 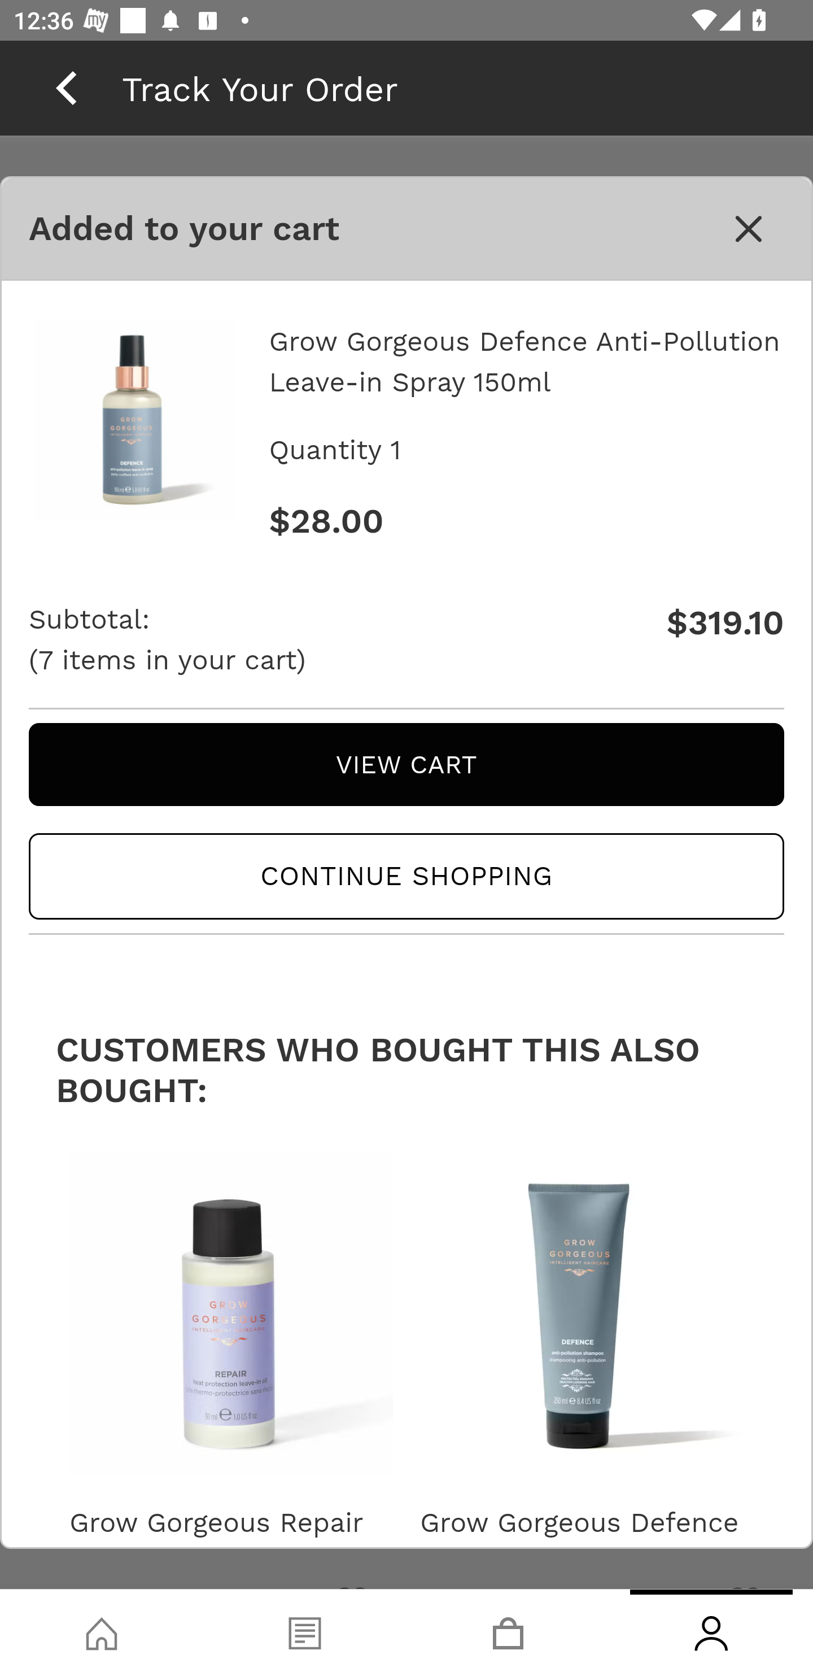 I want to click on Blog, tab, 2 of 4, so click(x=305, y=1631).